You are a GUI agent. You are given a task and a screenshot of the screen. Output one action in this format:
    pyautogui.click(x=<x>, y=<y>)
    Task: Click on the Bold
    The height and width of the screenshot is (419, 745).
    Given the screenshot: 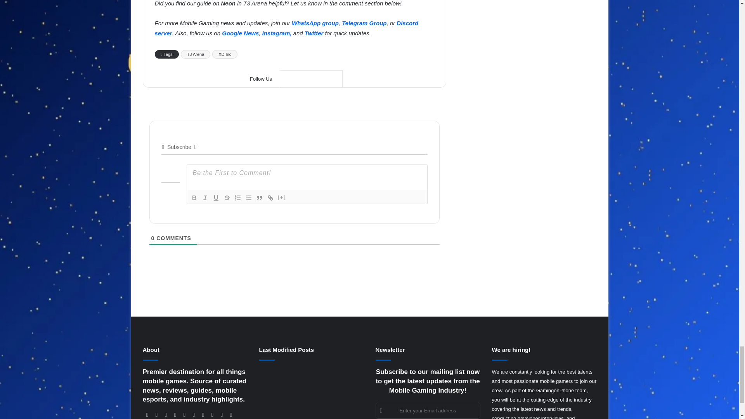 What is the action you would take?
    pyautogui.click(x=194, y=197)
    